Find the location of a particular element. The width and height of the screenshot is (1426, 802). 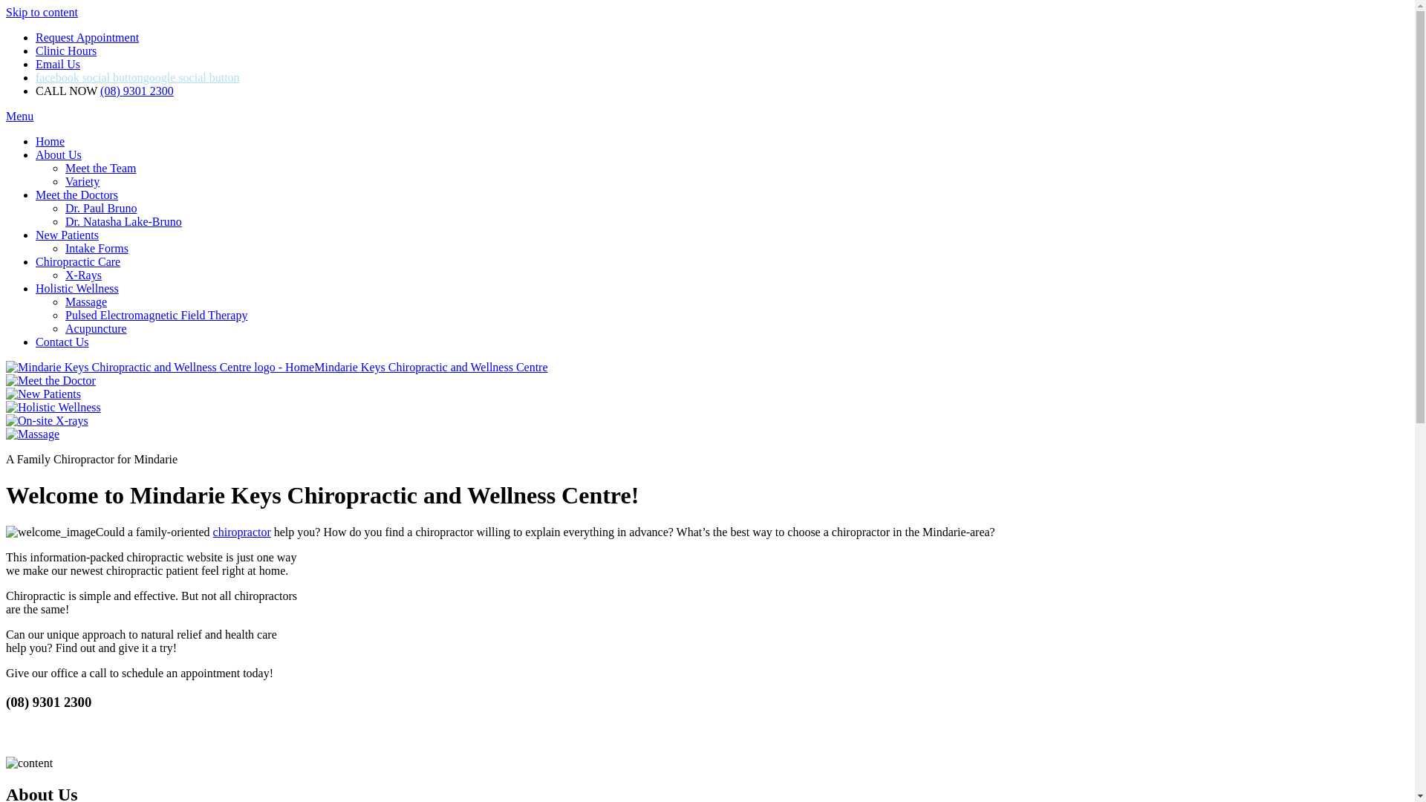

Meet the Doctors is located at coordinates (77, 195).